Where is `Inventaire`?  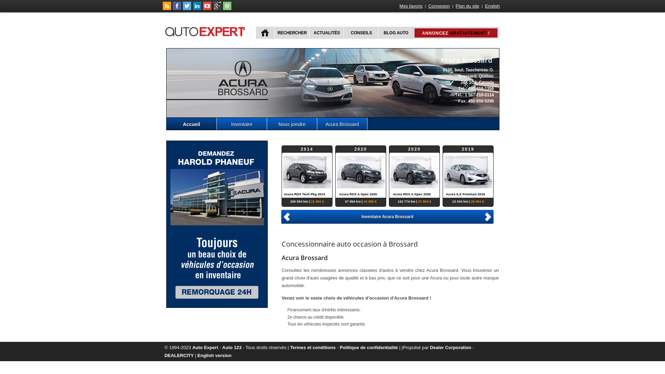 Inventaire is located at coordinates (242, 124).